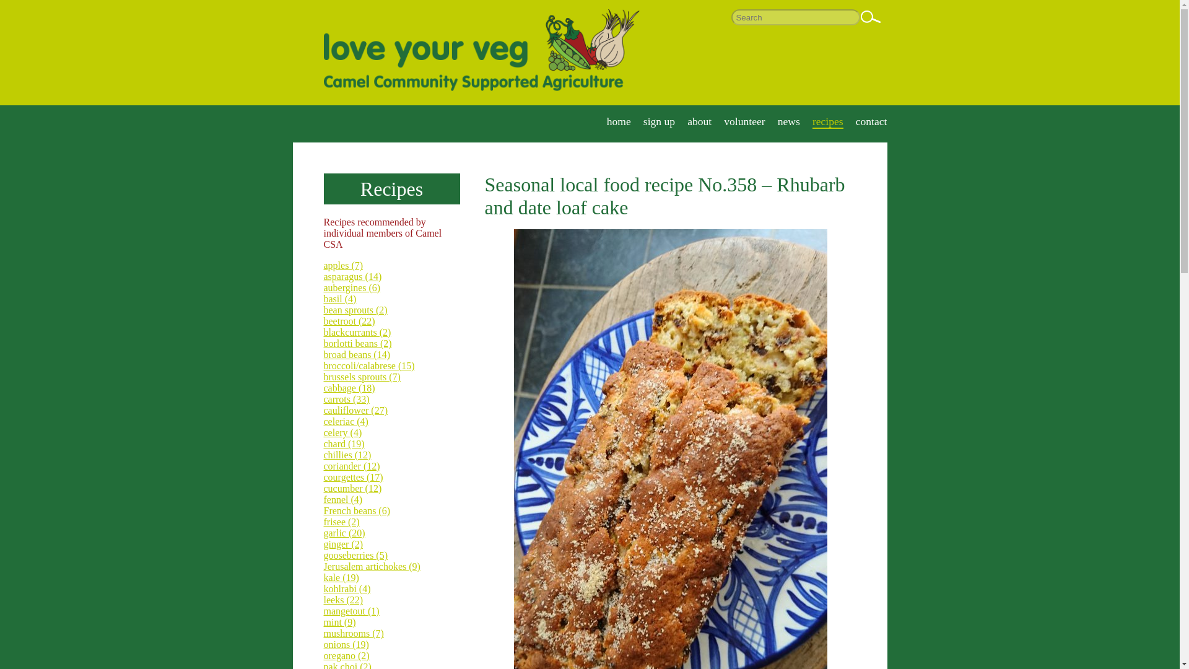 The width and height of the screenshot is (1189, 669). Describe the element at coordinates (352, 287) in the screenshot. I see `aubergines` at that location.